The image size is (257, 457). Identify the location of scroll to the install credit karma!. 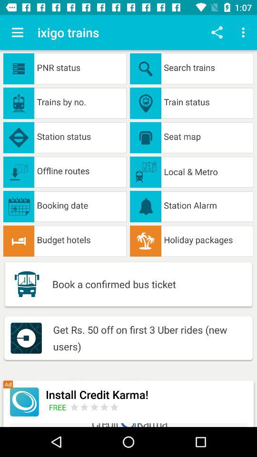
(147, 394).